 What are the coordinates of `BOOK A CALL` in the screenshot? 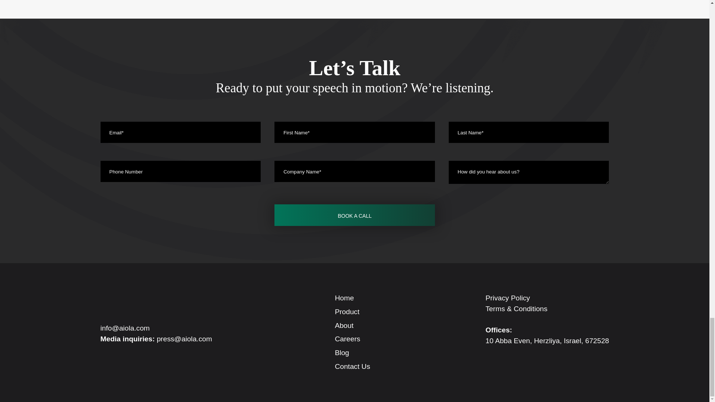 It's located at (355, 215).